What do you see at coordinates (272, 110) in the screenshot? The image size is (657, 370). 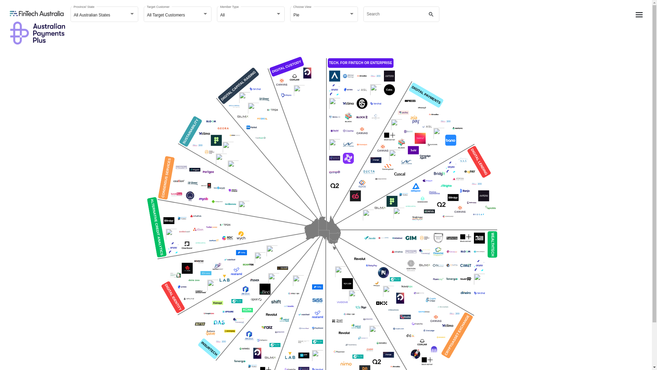 I see `Tradeplus24` at bounding box center [272, 110].